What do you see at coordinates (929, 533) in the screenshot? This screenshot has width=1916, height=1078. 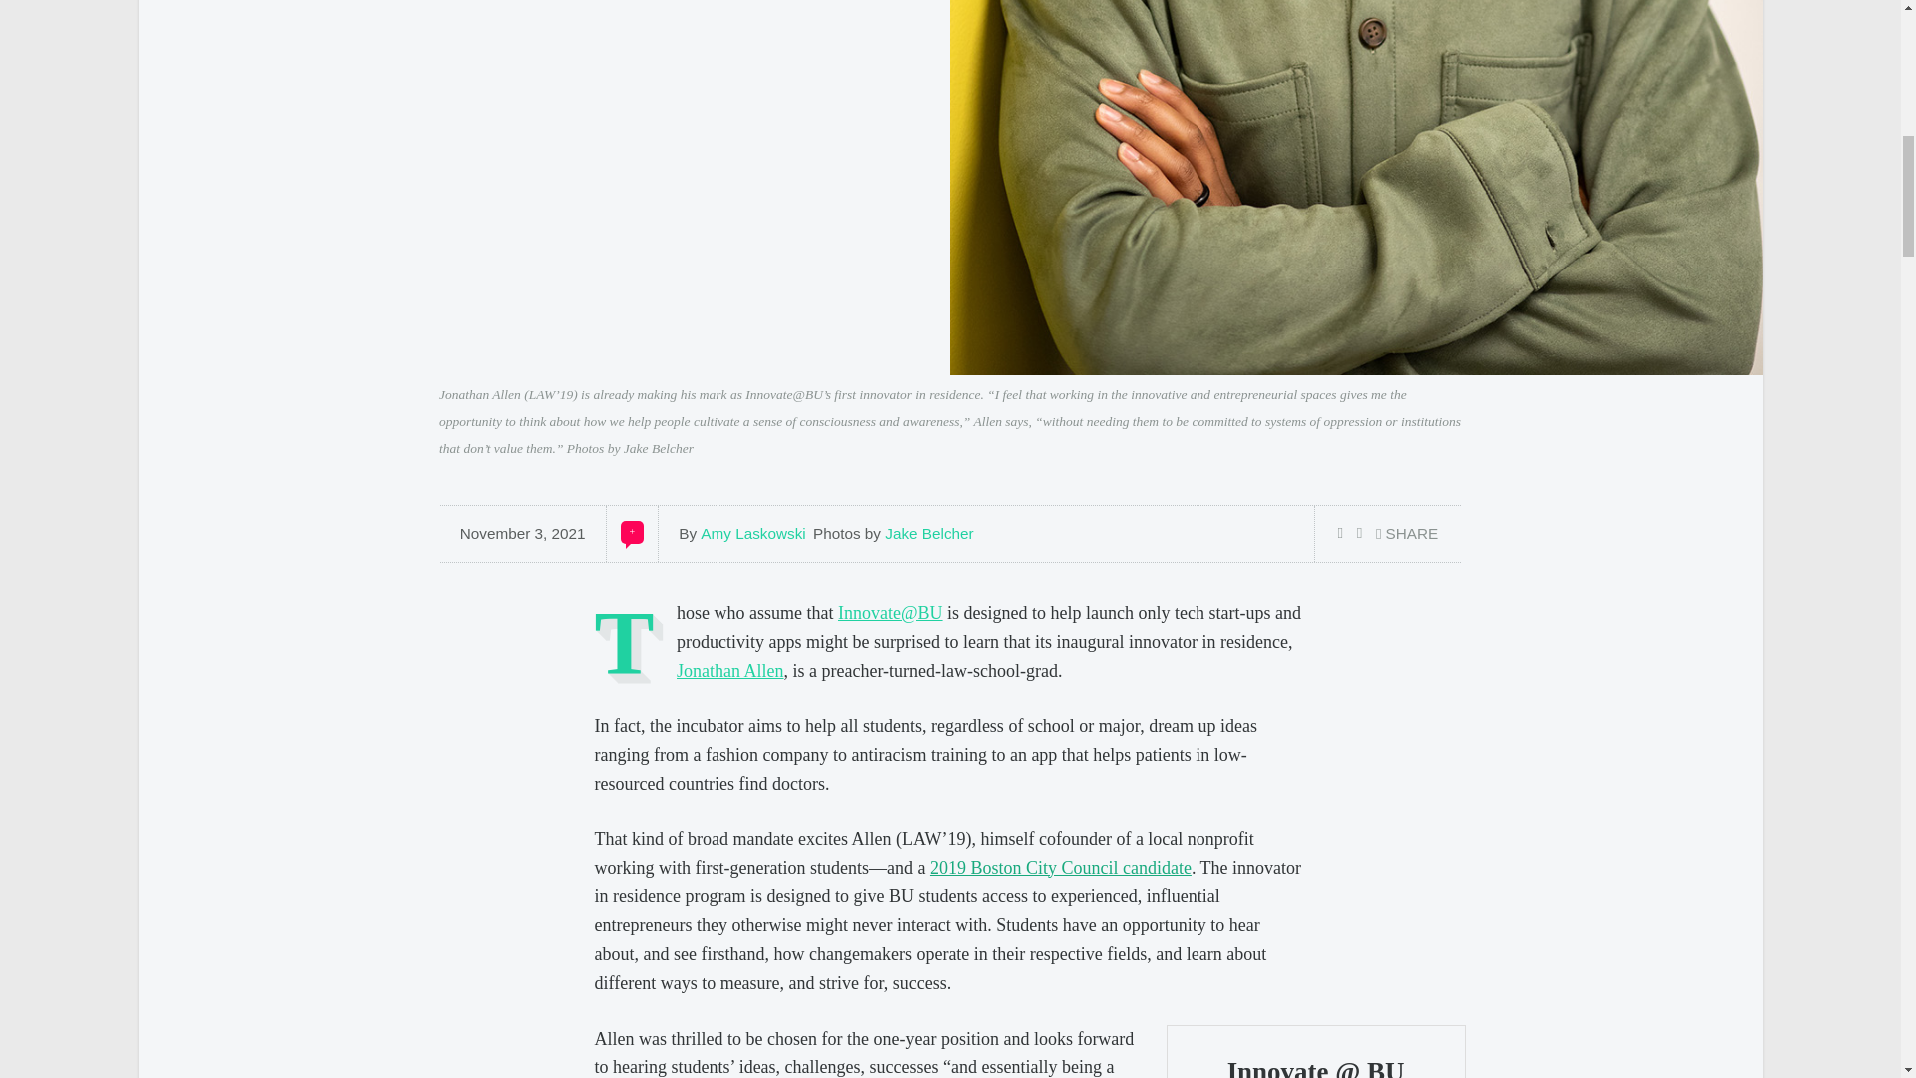 I see `Jake Belcher` at bounding box center [929, 533].